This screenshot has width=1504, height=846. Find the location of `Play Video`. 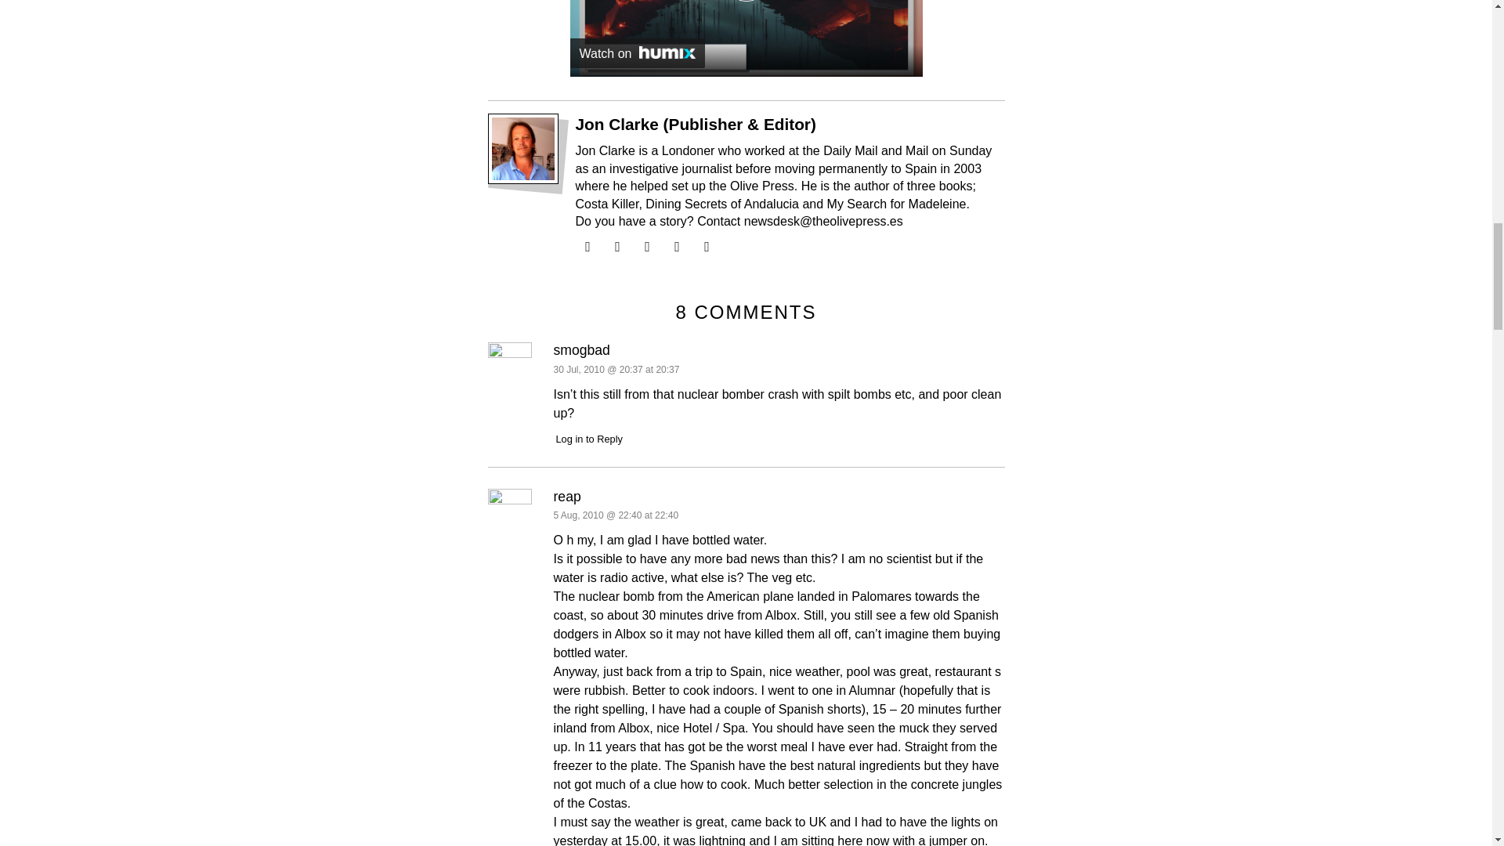

Play Video is located at coordinates (745, 1).